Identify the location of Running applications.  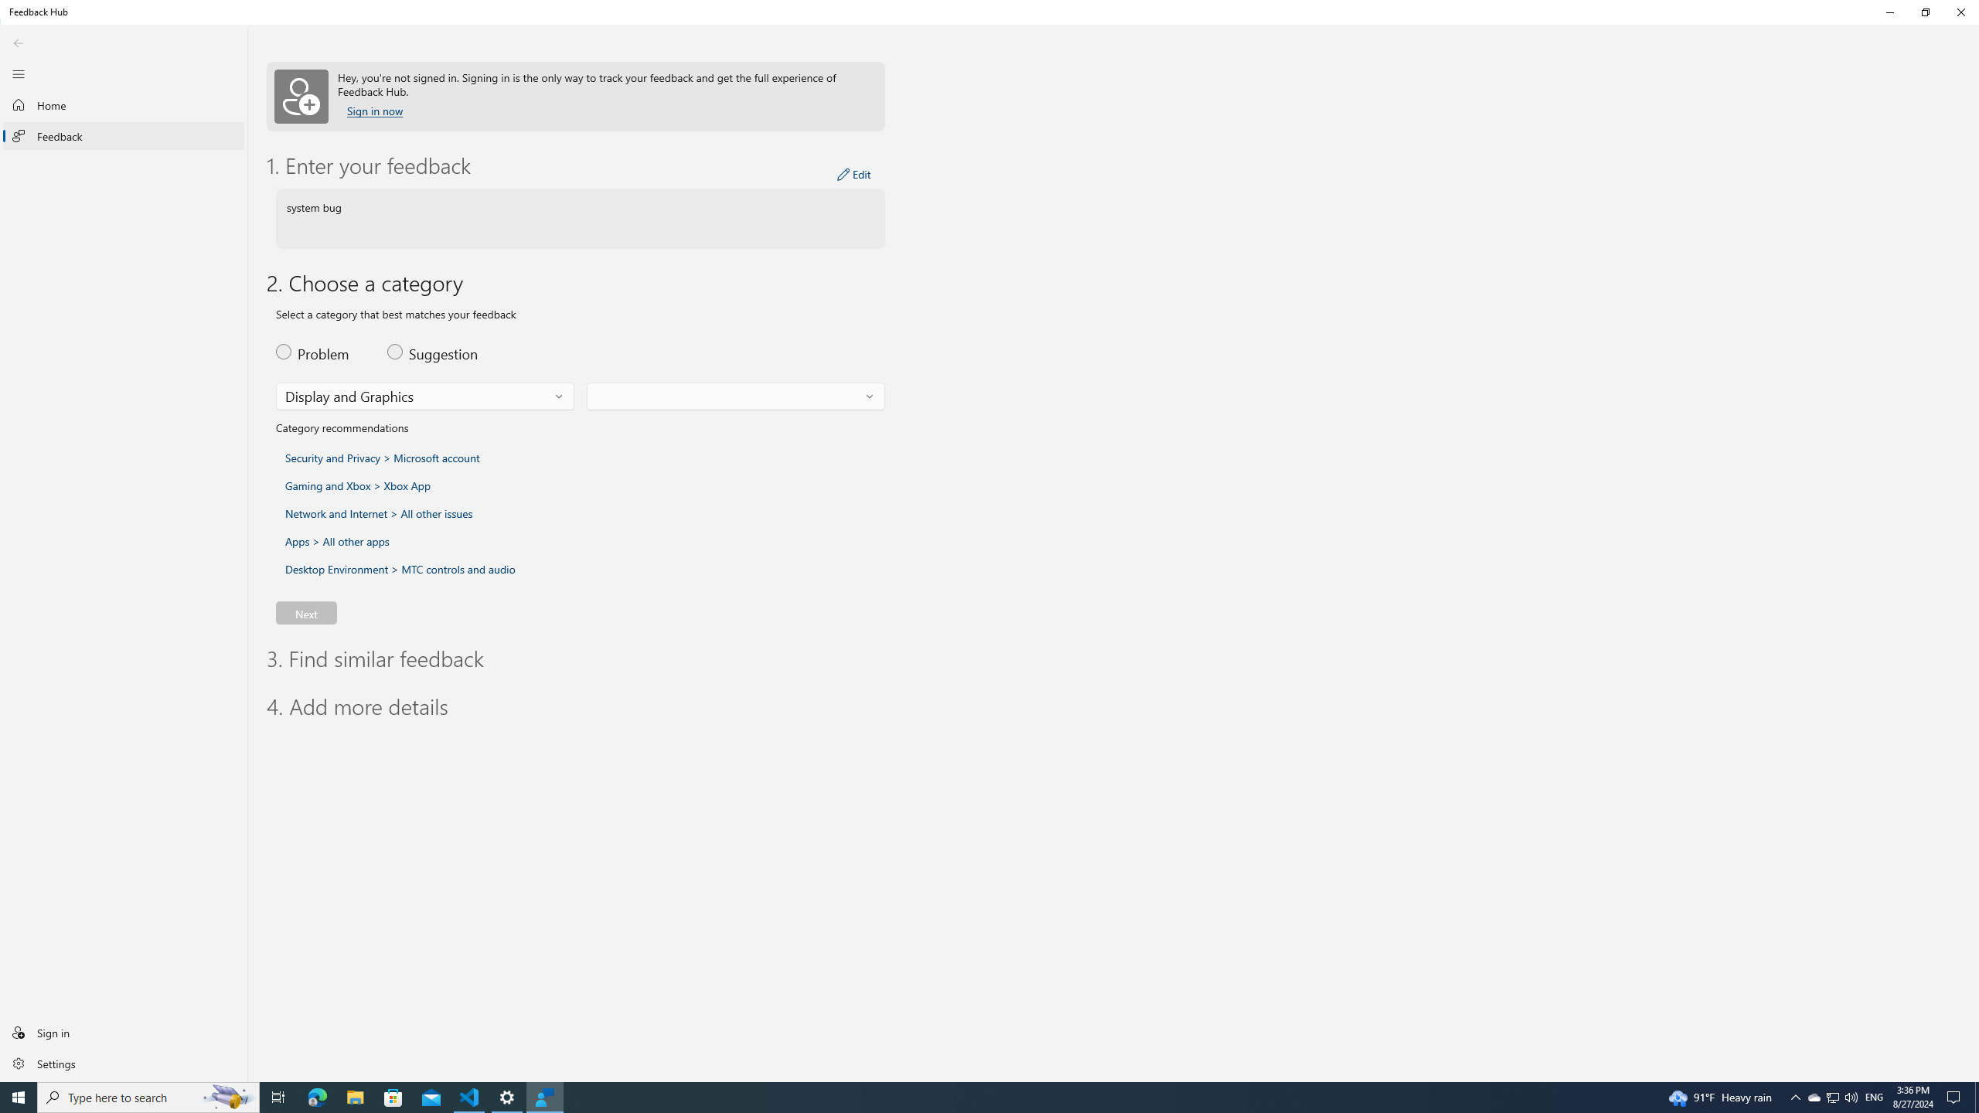
(960, 1098).